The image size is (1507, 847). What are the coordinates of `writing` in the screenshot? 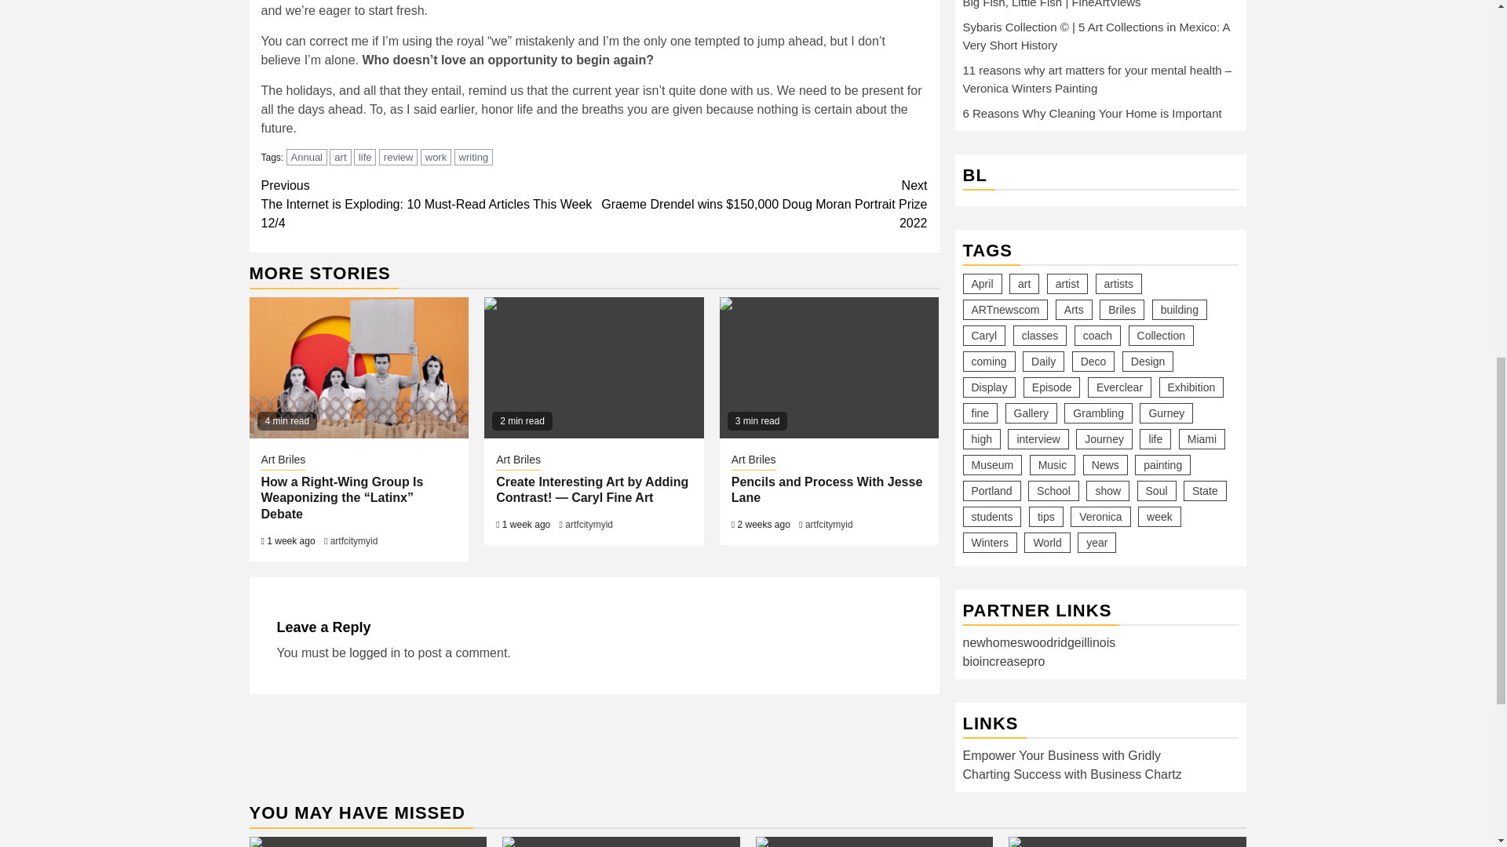 It's located at (474, 157).